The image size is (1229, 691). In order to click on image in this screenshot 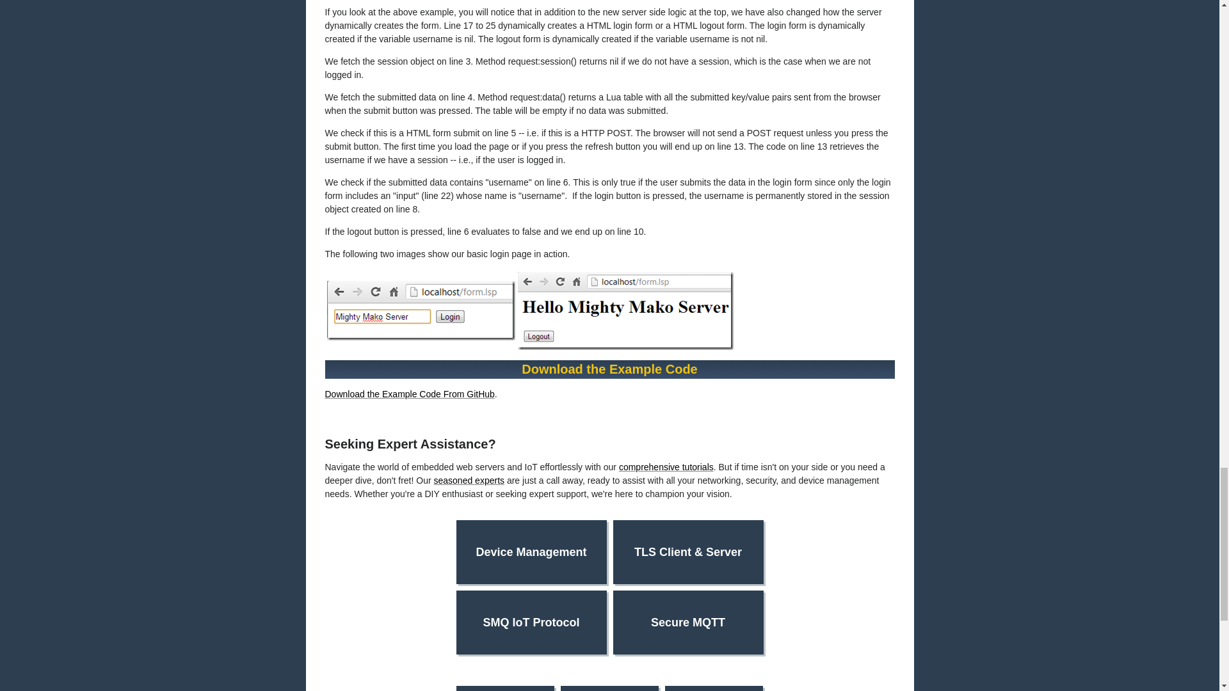, I will do `click(625, 311)`.